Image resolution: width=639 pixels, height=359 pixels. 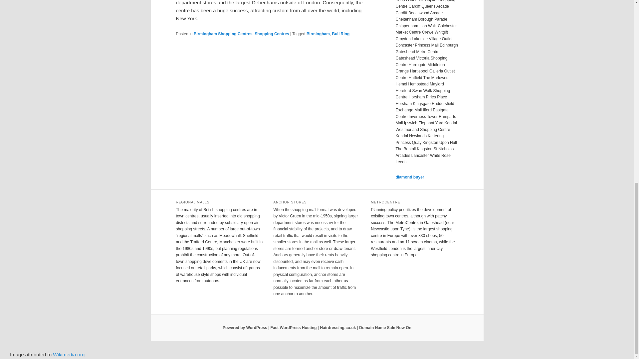 I want to click on Wikimedia.org, so click(x=69, y=354).